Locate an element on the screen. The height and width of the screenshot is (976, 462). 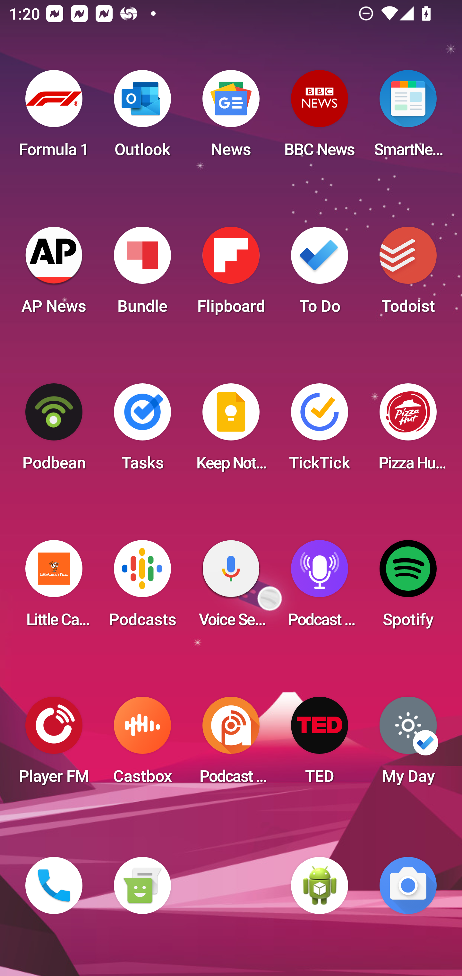
News is located at coordinates (231, 118).